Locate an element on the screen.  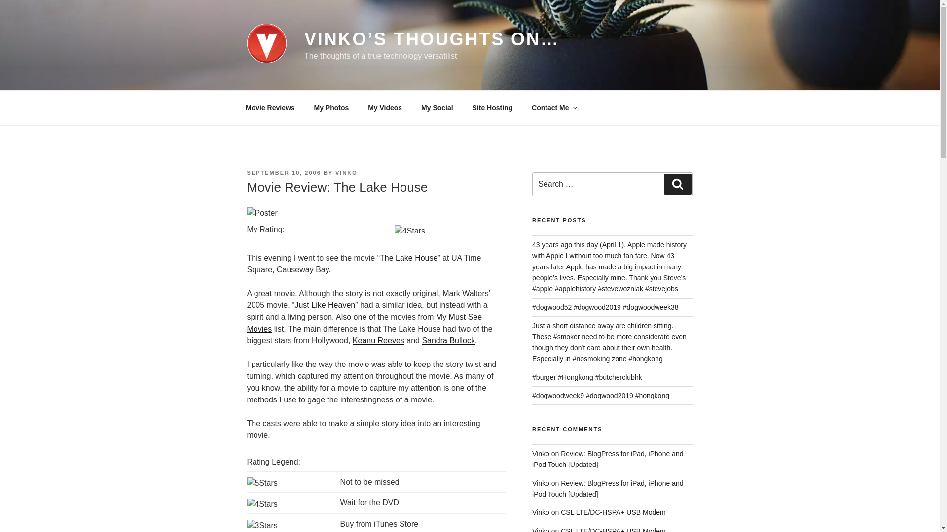
Movie Reviews is located at coordinates (270, 107).